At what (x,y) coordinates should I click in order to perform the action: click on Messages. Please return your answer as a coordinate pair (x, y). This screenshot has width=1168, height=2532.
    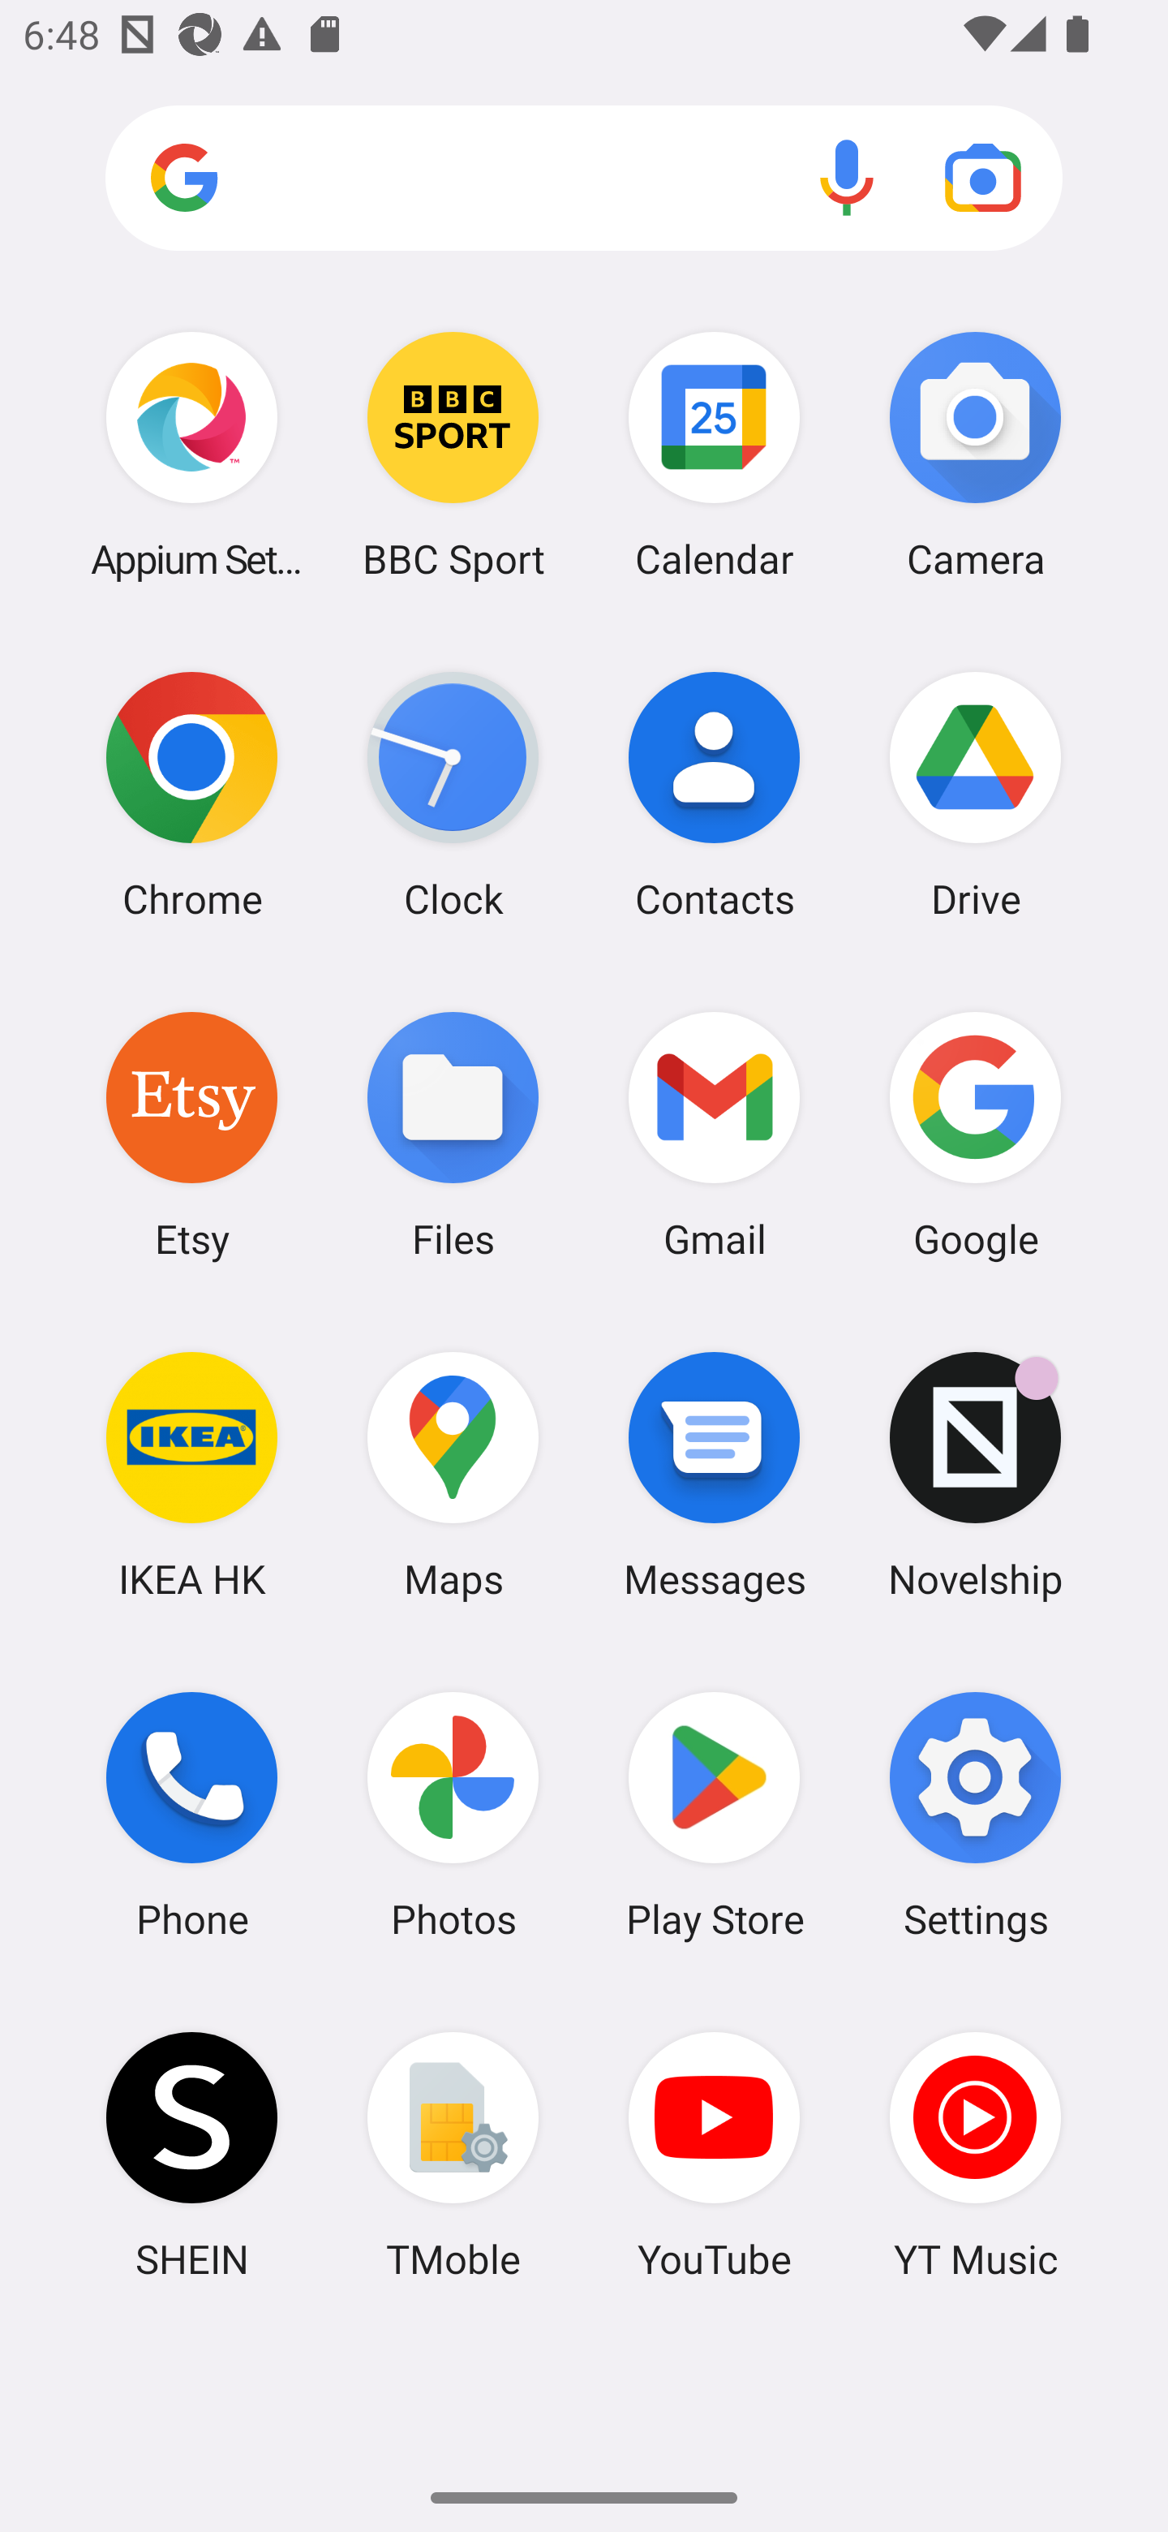
    Looking at the image, I should click on (715, 1475).